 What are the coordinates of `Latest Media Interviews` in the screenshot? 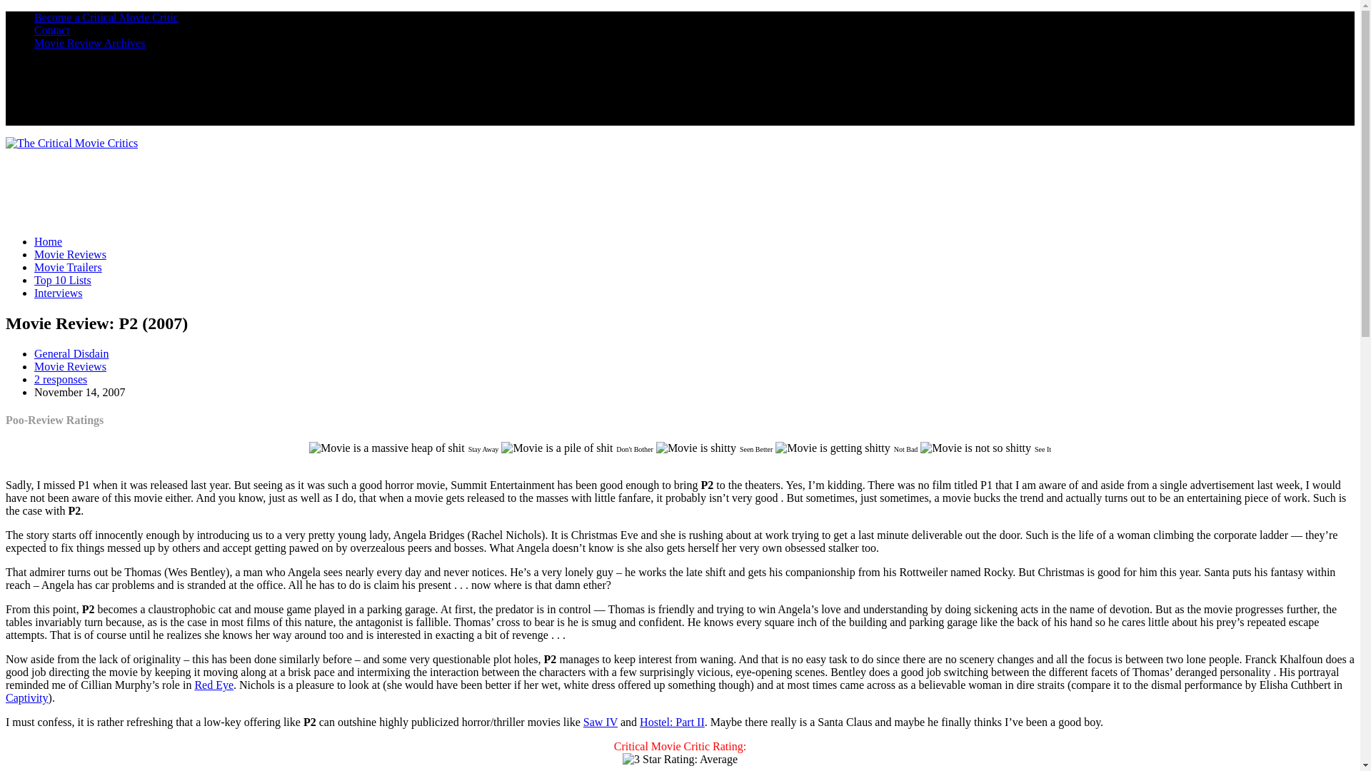 It's located at (59, 293).